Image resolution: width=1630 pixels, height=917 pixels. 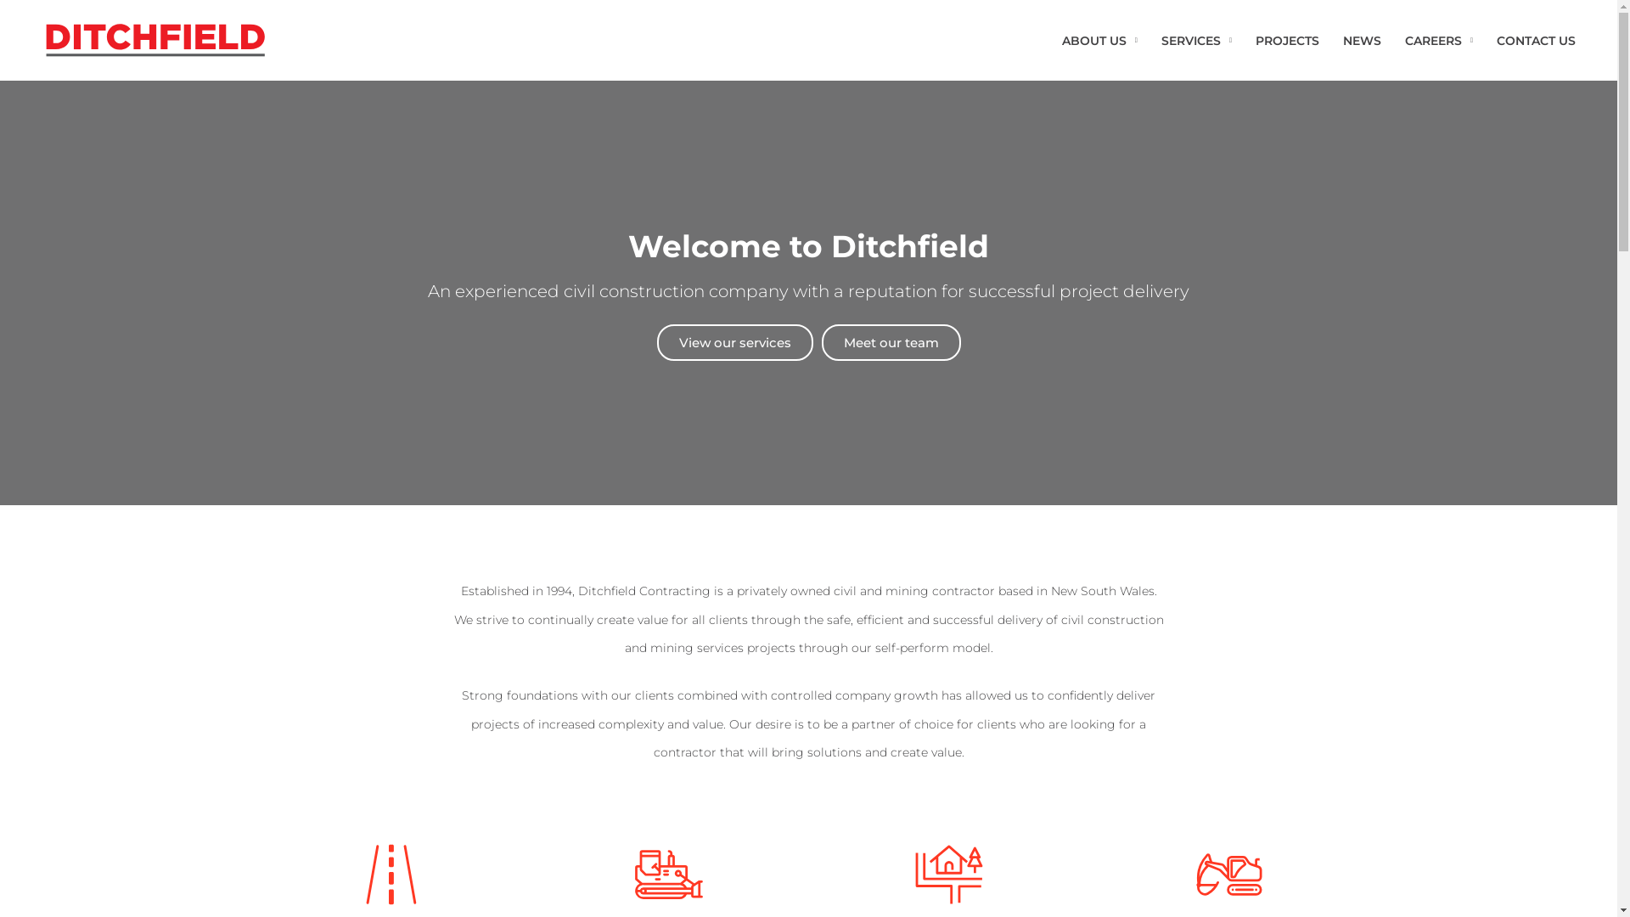 I want to click on CAREERS, so click(x=1439, y=41).